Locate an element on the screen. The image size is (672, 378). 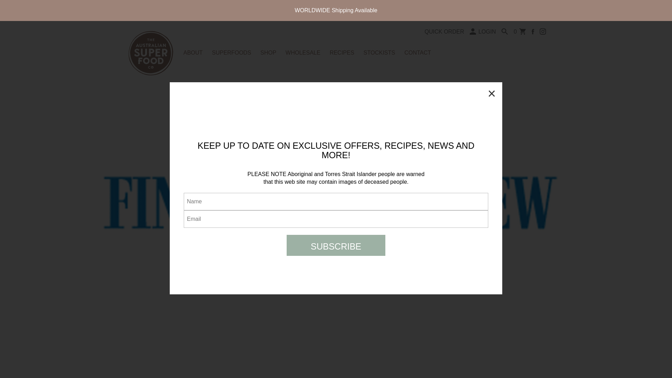
RECIPES is located at coordinates (342, 52).